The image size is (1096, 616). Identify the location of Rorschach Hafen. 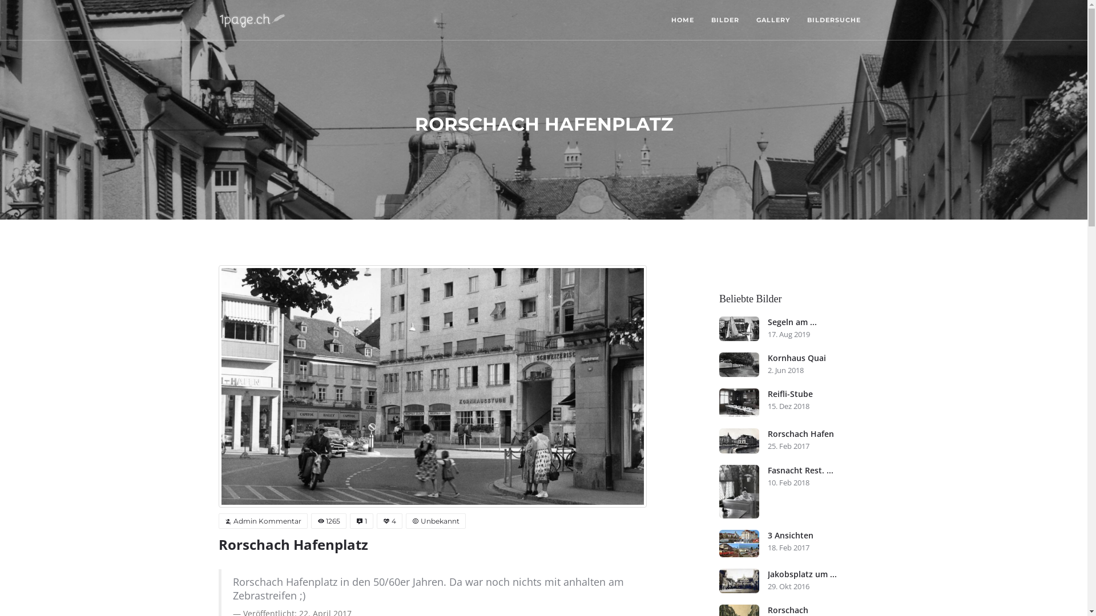
(739, 440).